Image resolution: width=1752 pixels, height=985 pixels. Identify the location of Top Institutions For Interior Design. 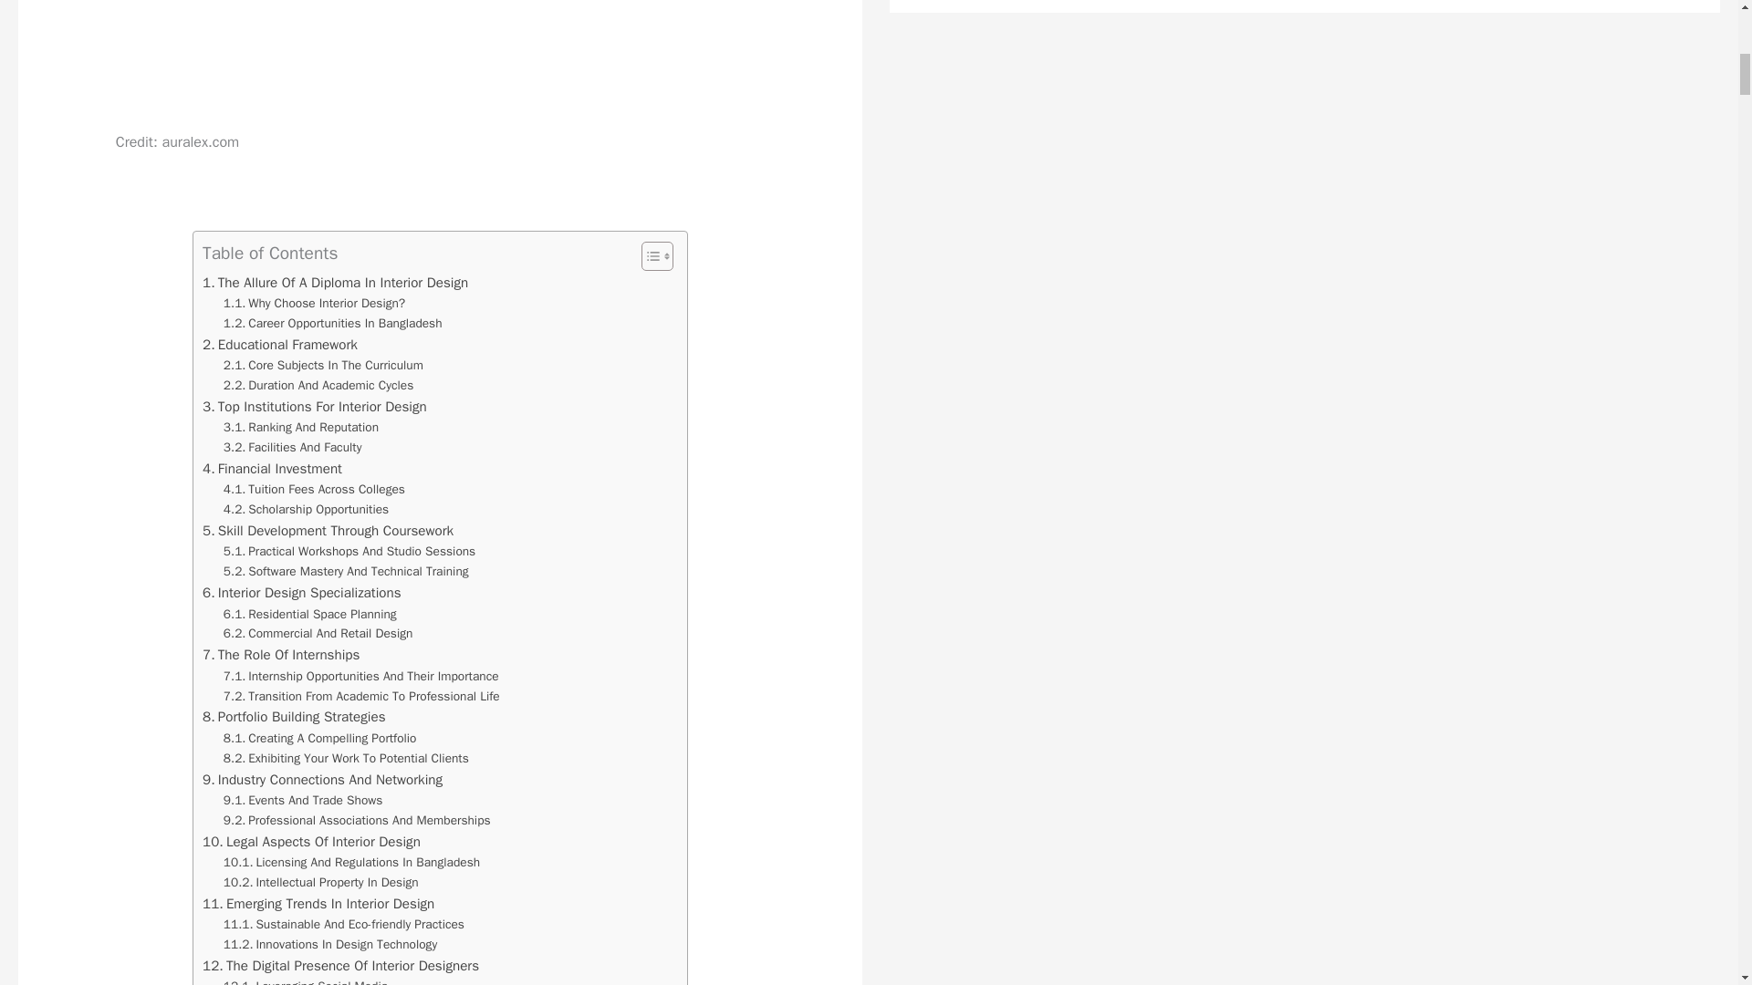
(315, 407).